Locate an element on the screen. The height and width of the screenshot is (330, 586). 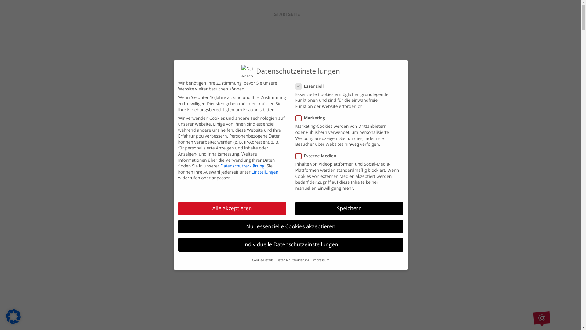
Einstellungen is located at coordinates (265, 172).